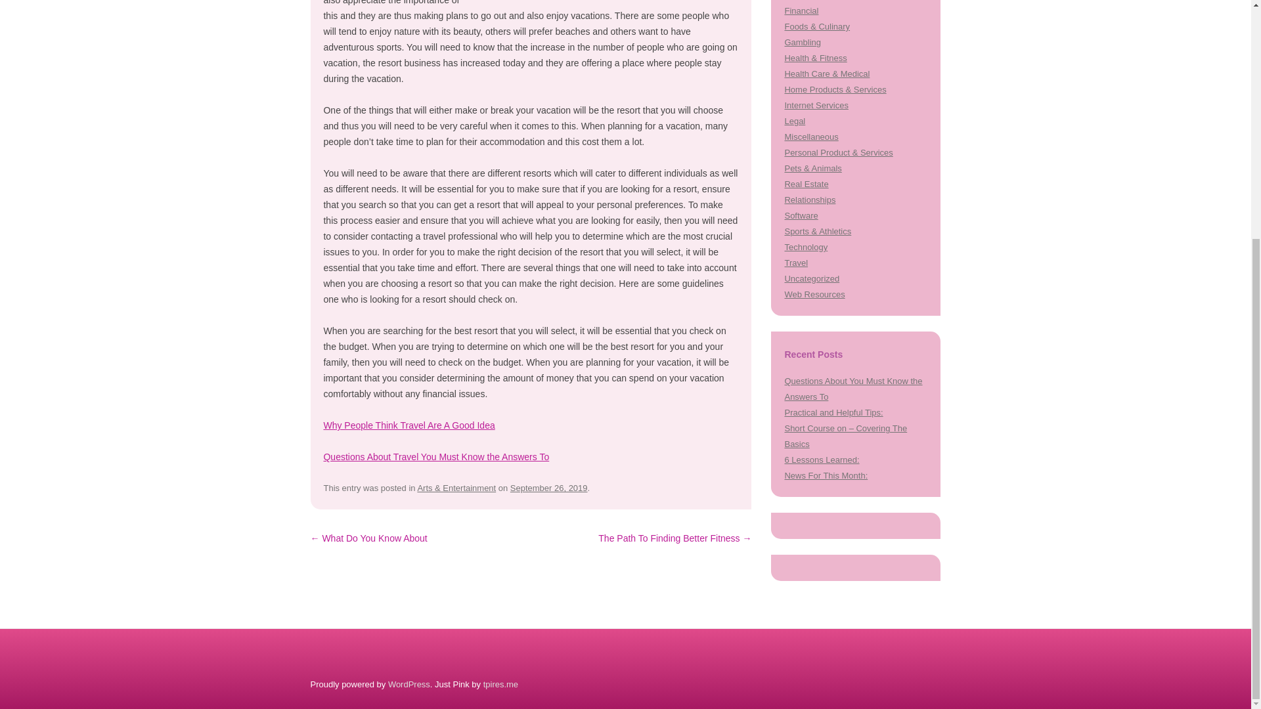 The image size is (1261, 709). Describe the element at coordinates (812, 278) in the screenshot. I see `Uncategorized` at that location.